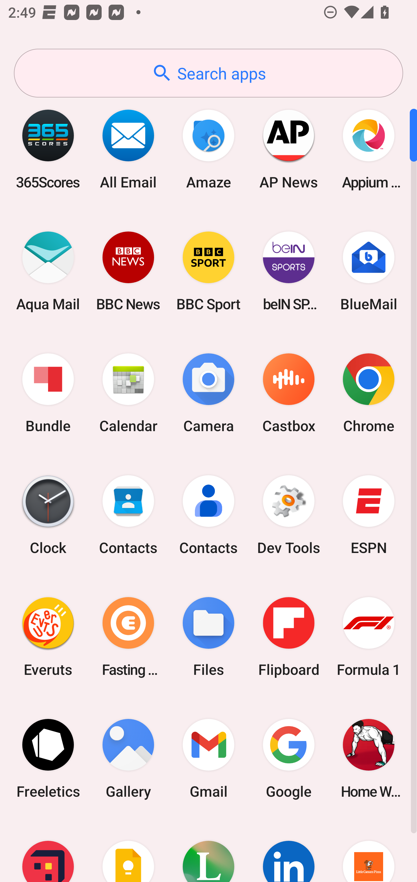 Image resolution: width=417 pixels, height=882 pixels. What do you see at coordinates (209, 515) in the screenshot?
I see `Contacts` at bounding box center [209, 515].